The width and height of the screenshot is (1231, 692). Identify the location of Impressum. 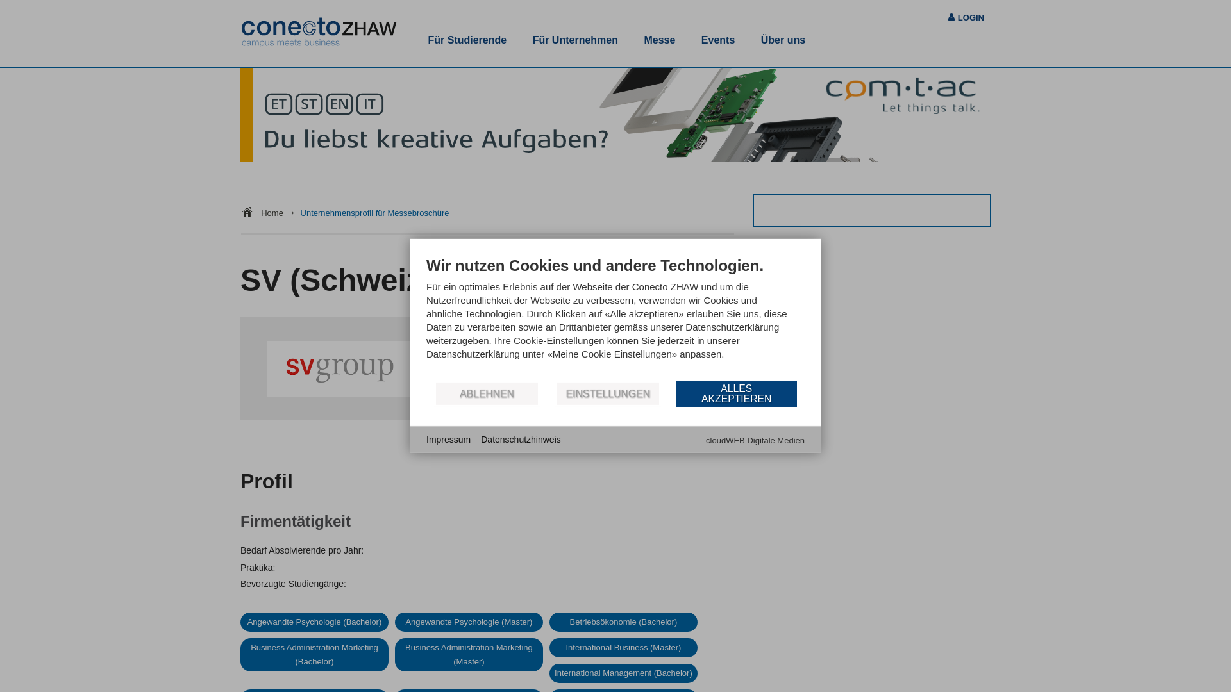
(449, 440).